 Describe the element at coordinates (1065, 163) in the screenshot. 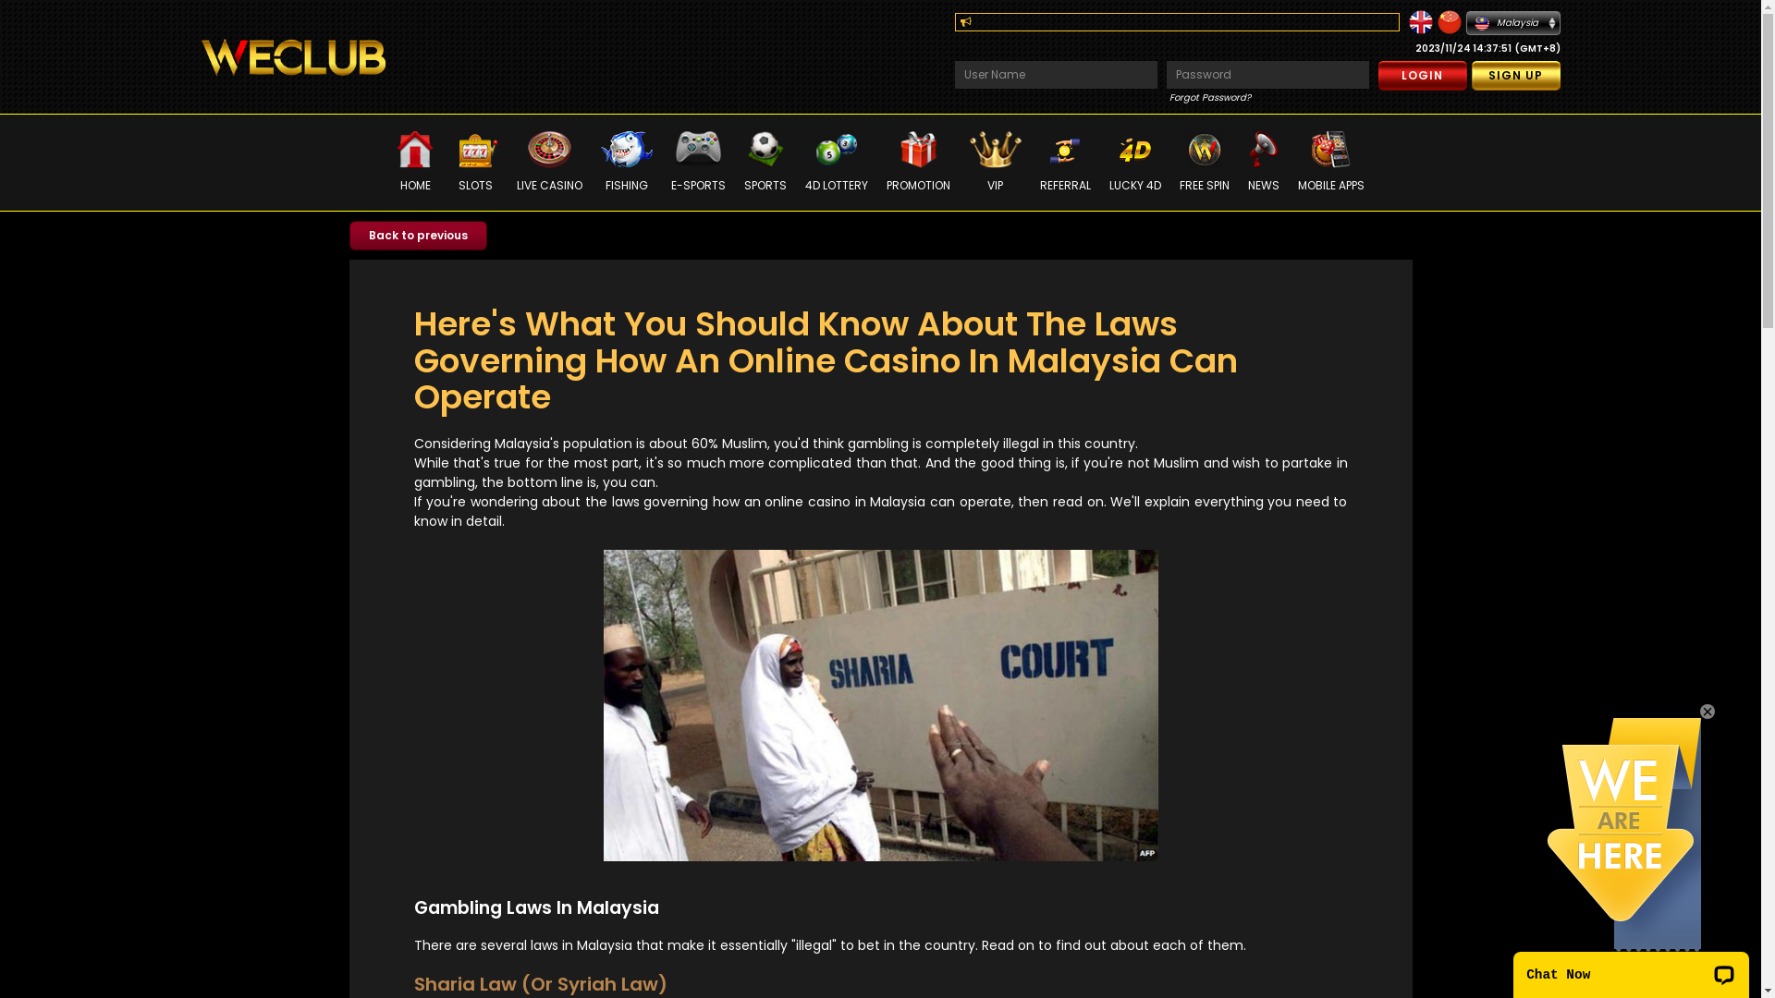

I see `REFERRAL` at that location.